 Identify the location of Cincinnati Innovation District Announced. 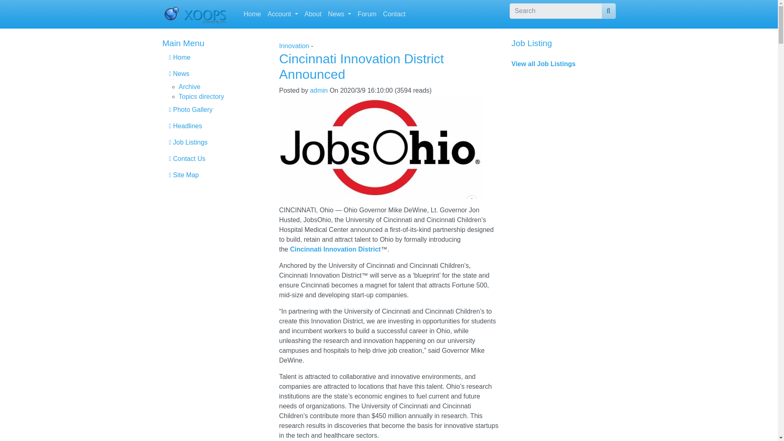
(362, 66).